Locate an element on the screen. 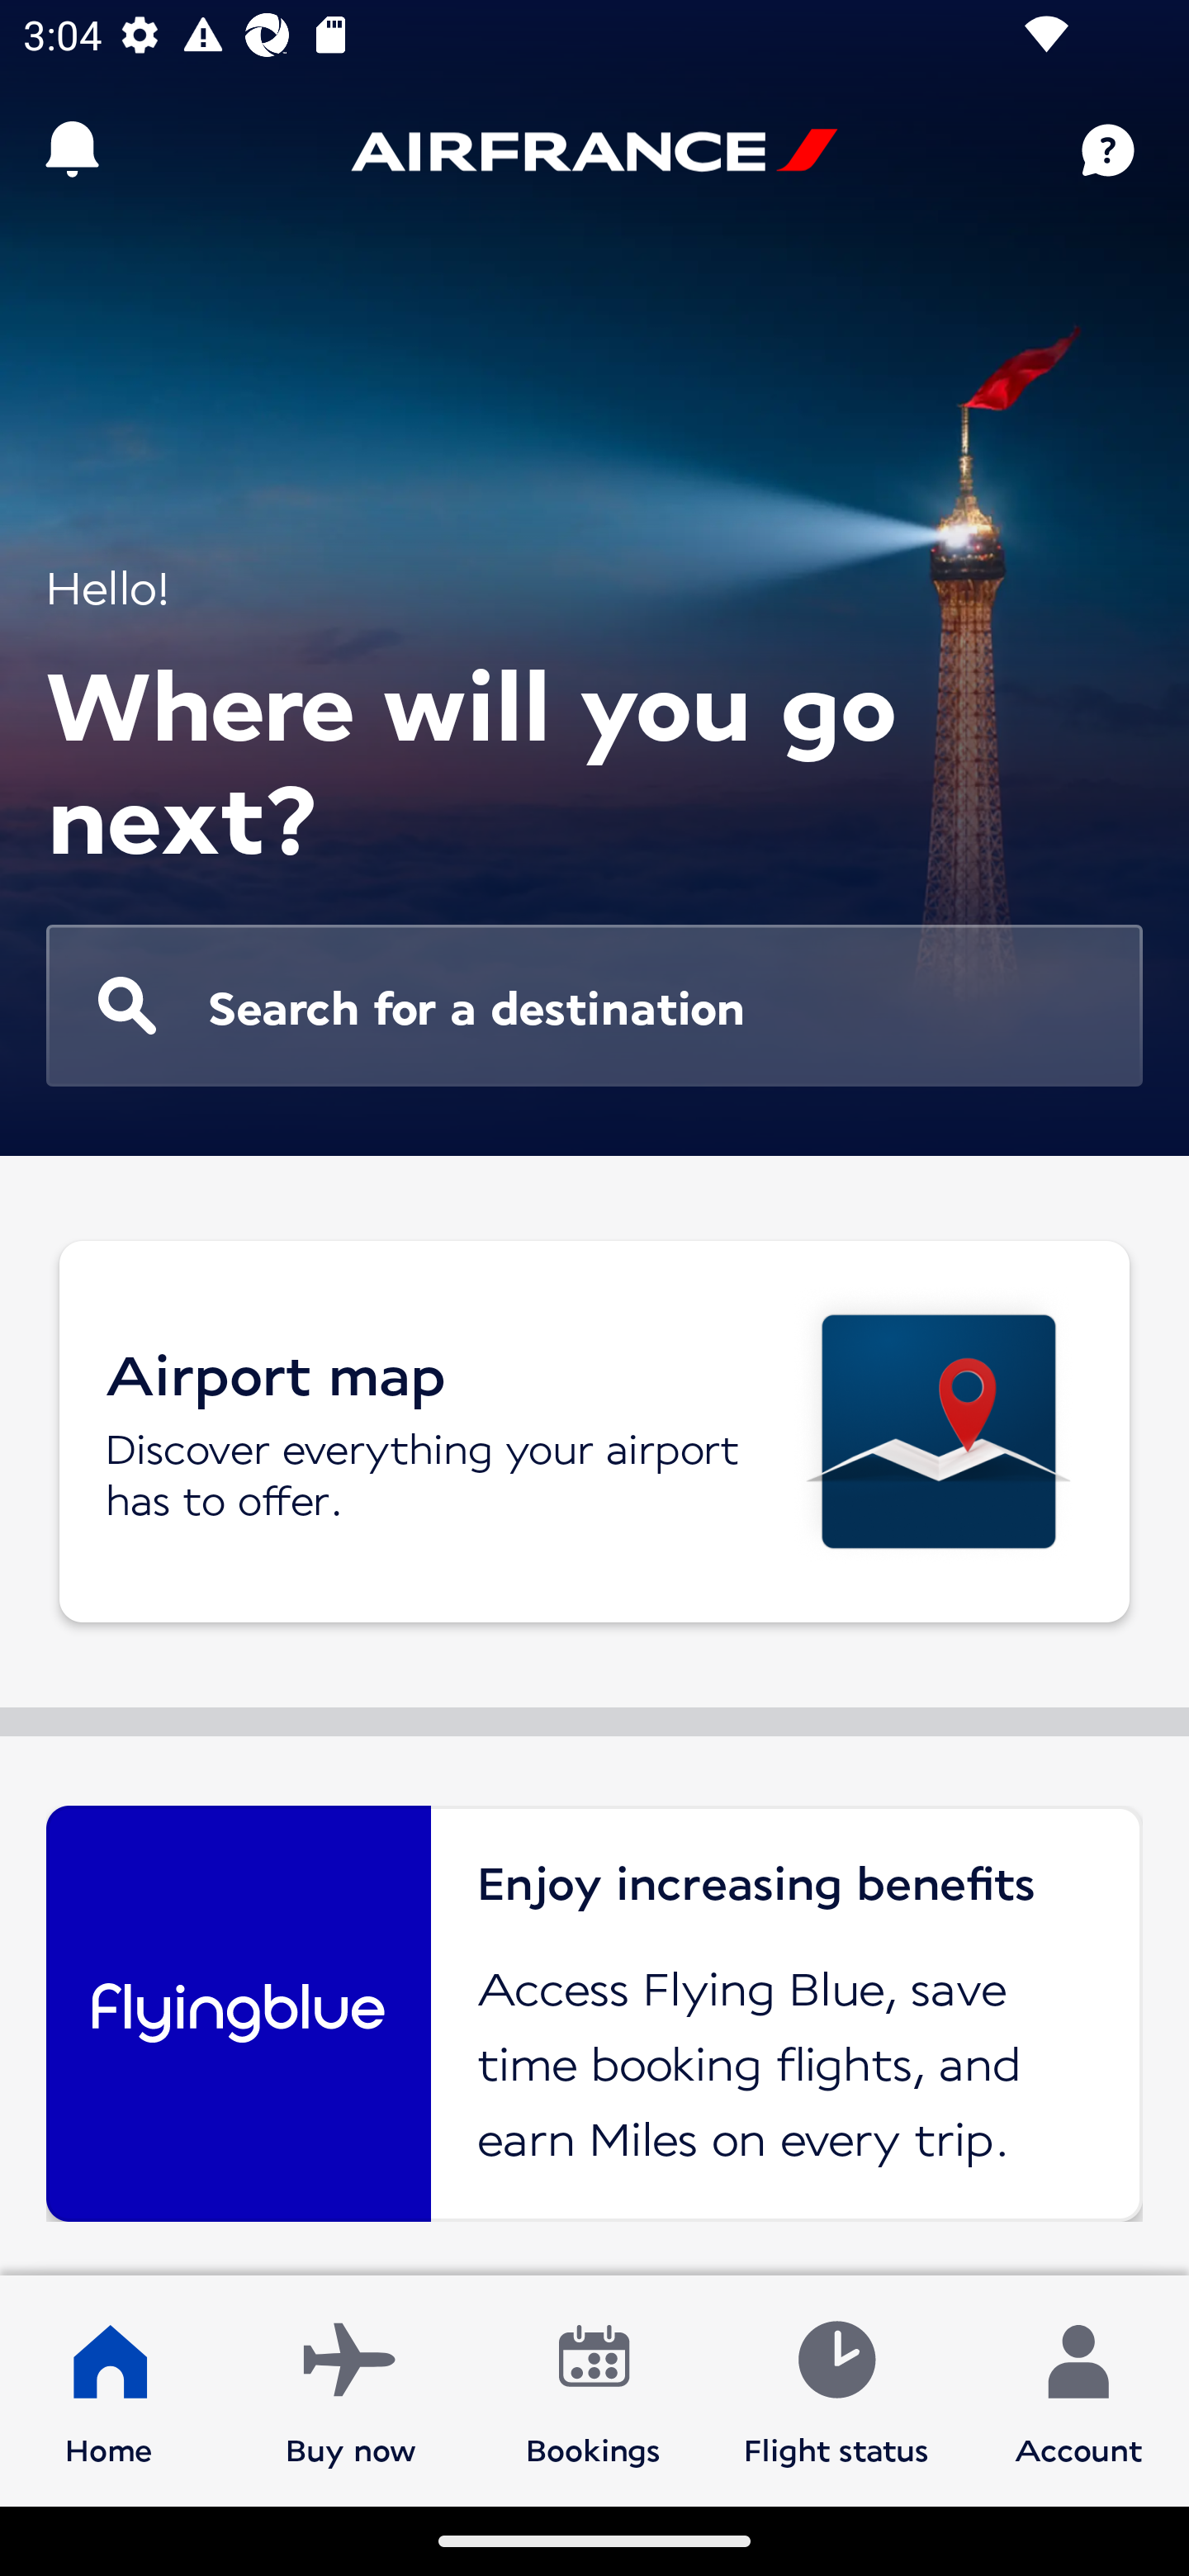 Image resolution: width=1189 pixels, height=2576 pixels. Buy now is located at coordinates (351, 2389).